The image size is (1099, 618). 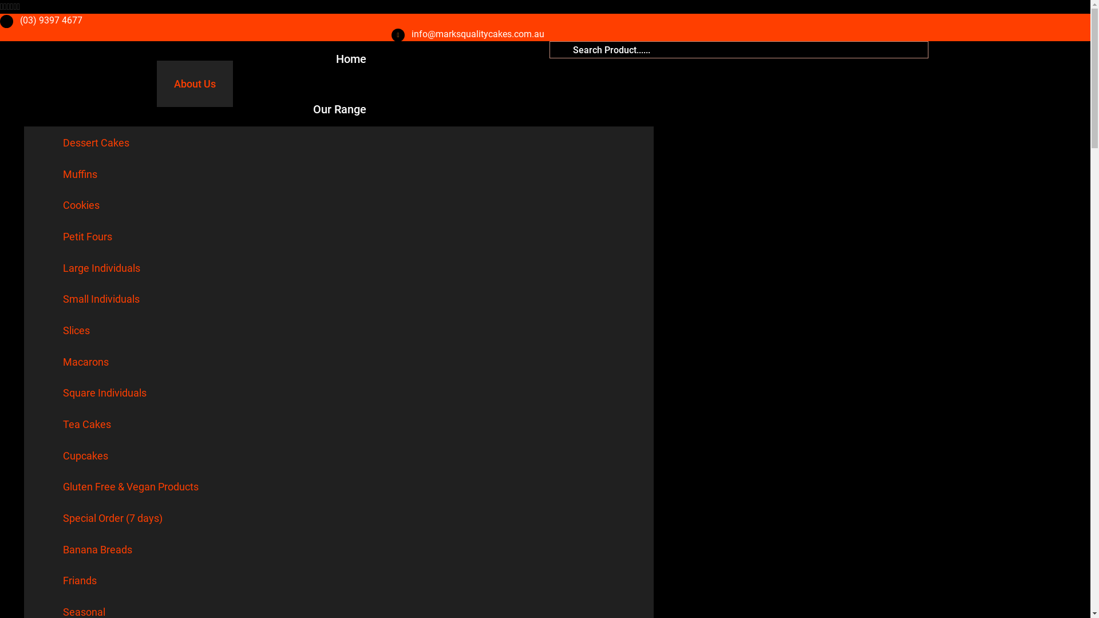 I want to click on Tea Cakes, so click(x=87, y=425).